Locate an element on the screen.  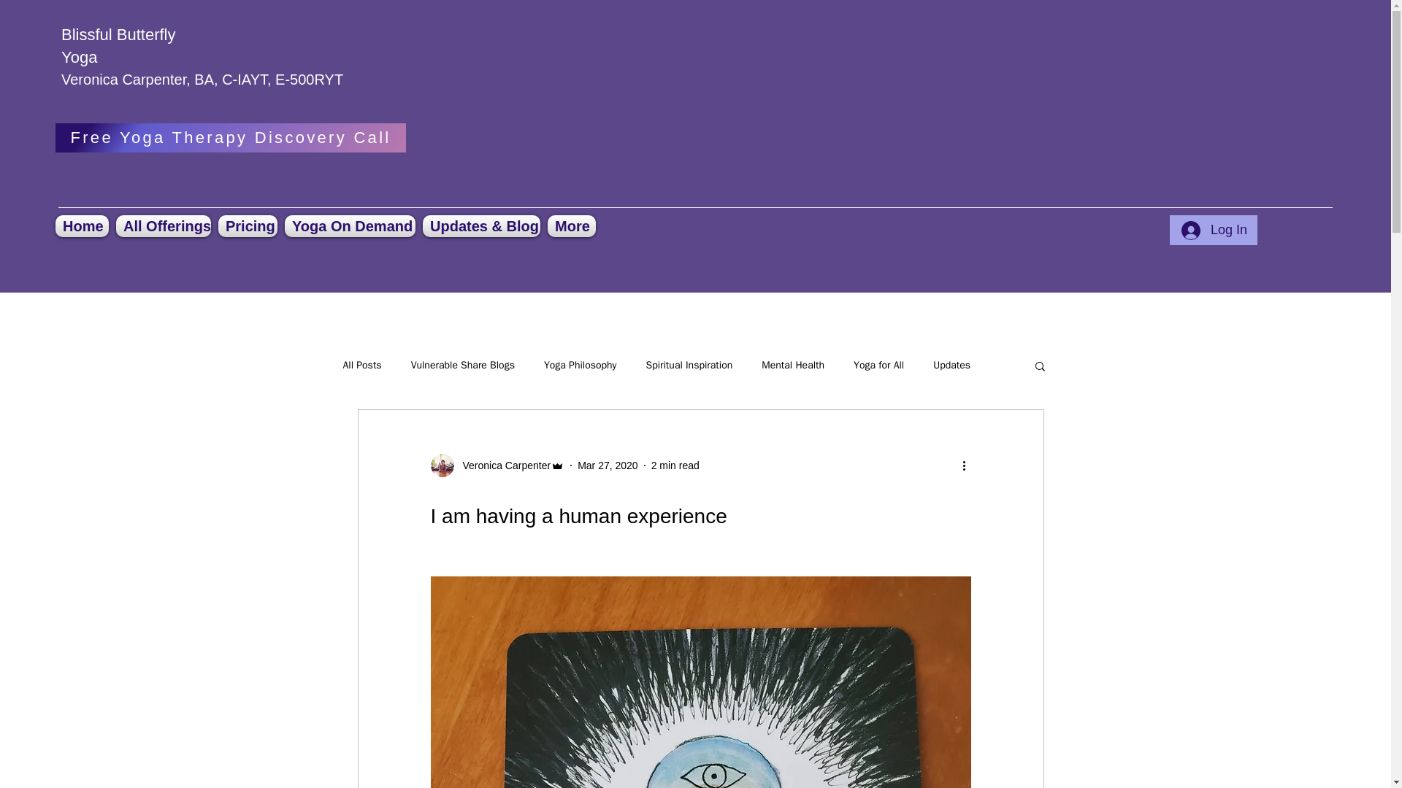
Vulnerable Share Blogs is located at coordinates (462, 365).